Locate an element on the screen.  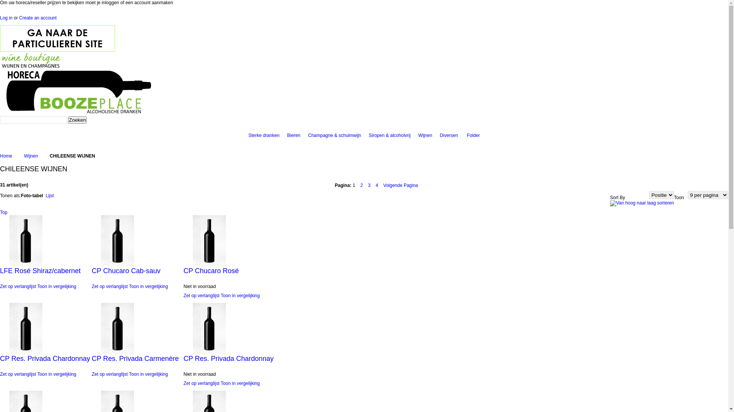
Zet op verlanglijst is located at coordinates (18, 374).